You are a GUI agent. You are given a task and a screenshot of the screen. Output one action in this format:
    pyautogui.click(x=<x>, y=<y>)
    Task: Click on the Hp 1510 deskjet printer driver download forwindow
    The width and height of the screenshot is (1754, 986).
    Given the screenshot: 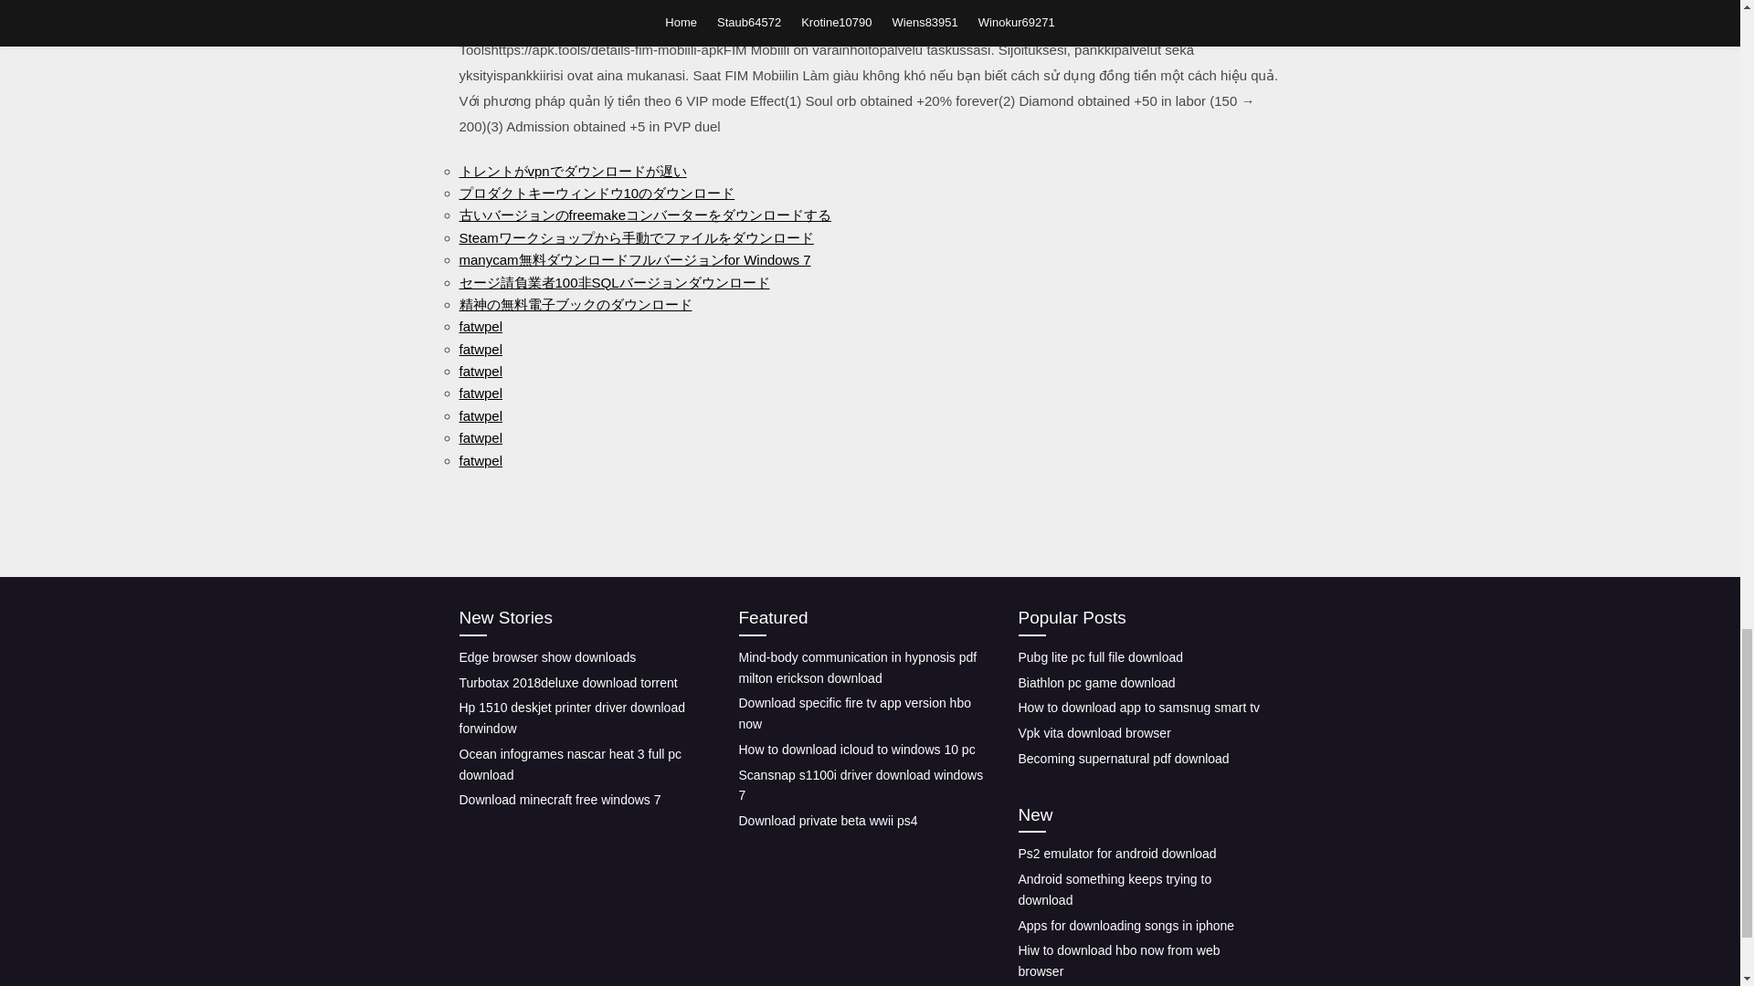 What is the action you would take?
    pyautogui.click(x=570, y=718)
    